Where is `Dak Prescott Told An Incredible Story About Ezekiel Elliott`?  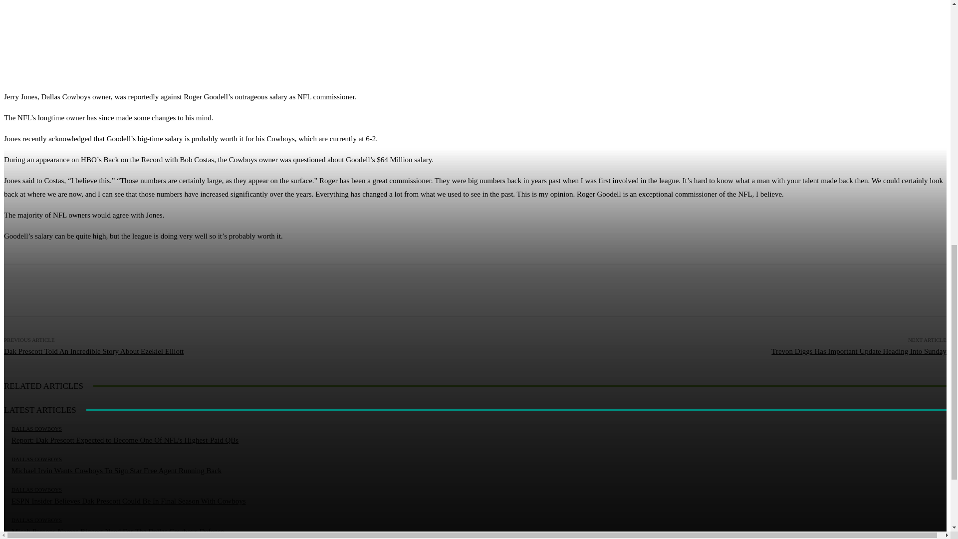
Dak Prescott Told An Incredible Story About Ezekiel Elliott is located at coordinates (94, 351).